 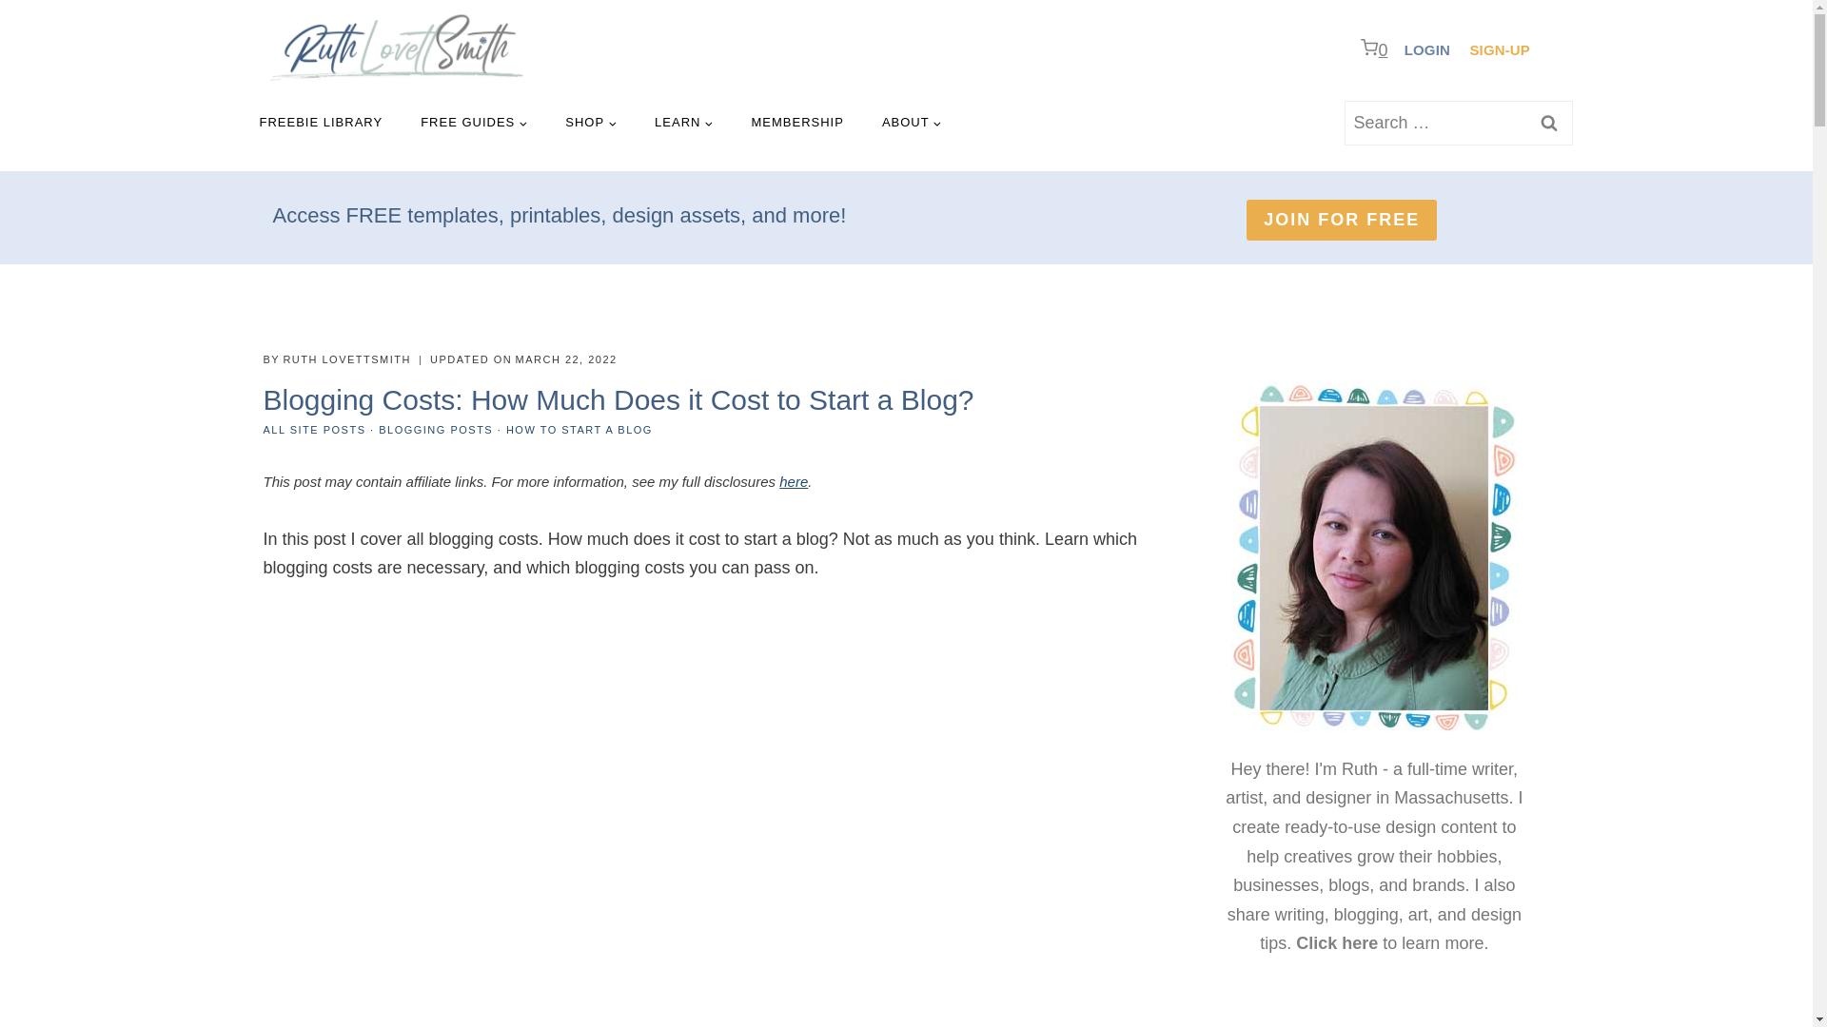 What do you see at coordinates (320, 122) in the screenshot?
I see `FREEBIE LIBRARY` at bounding box center [320, 122].